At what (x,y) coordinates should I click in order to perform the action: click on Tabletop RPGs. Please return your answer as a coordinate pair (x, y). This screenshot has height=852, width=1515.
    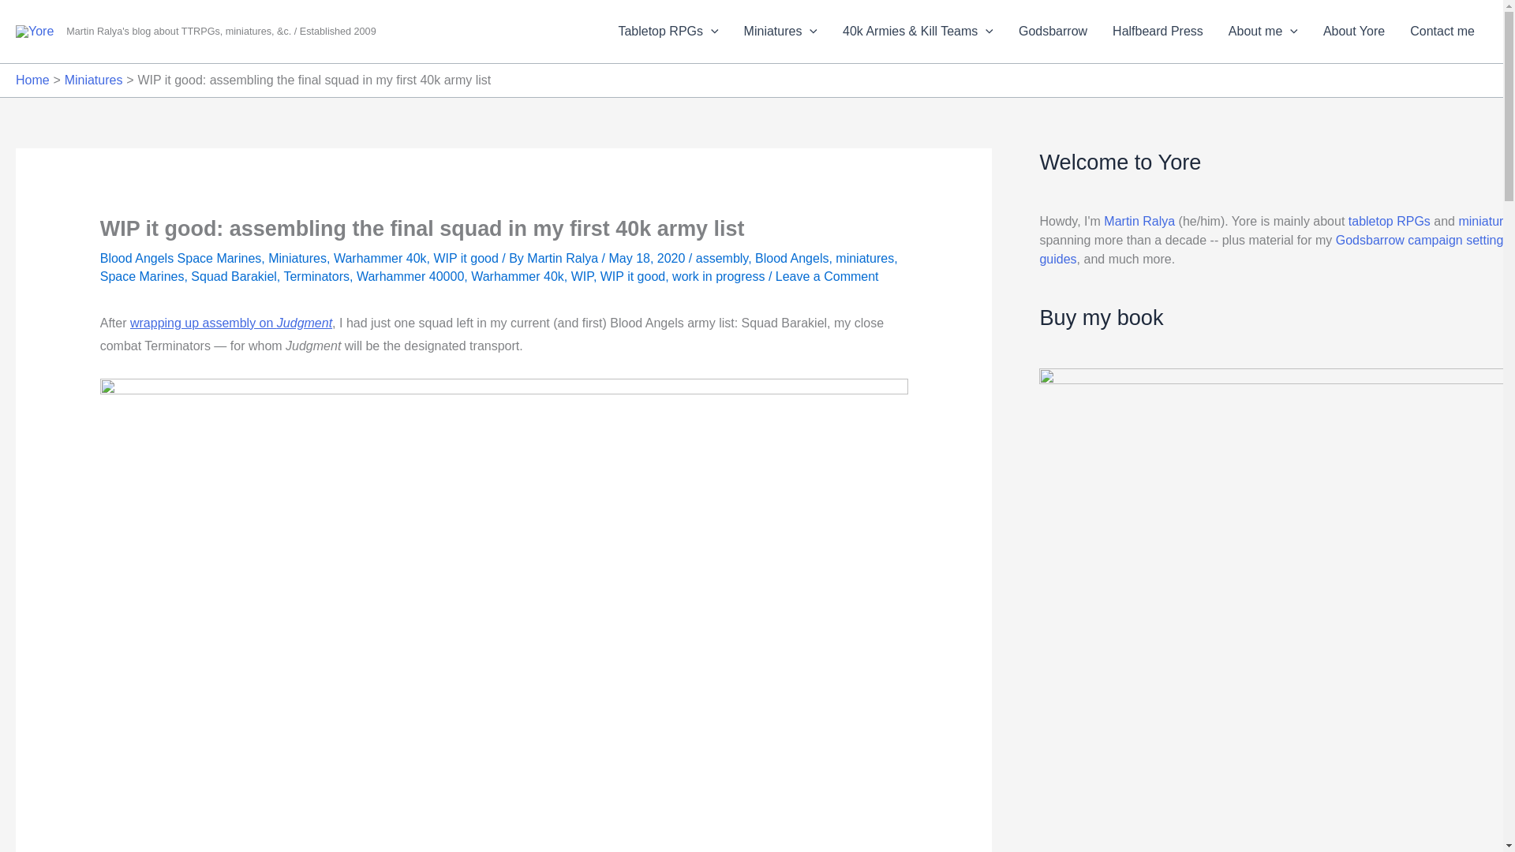
    Looking at the image, I should click on (668, 32).